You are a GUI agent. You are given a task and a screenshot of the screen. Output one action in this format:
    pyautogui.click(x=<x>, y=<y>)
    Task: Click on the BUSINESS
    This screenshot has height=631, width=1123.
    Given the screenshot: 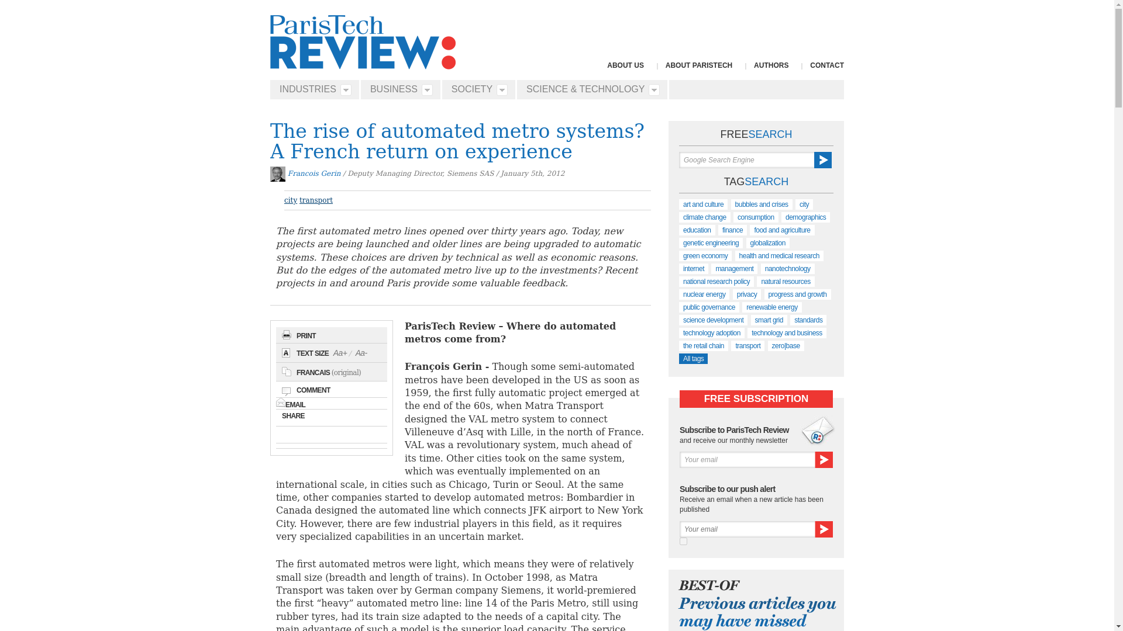 What is the action you would take?
    pyautogui.click(x=398, y=89)
    